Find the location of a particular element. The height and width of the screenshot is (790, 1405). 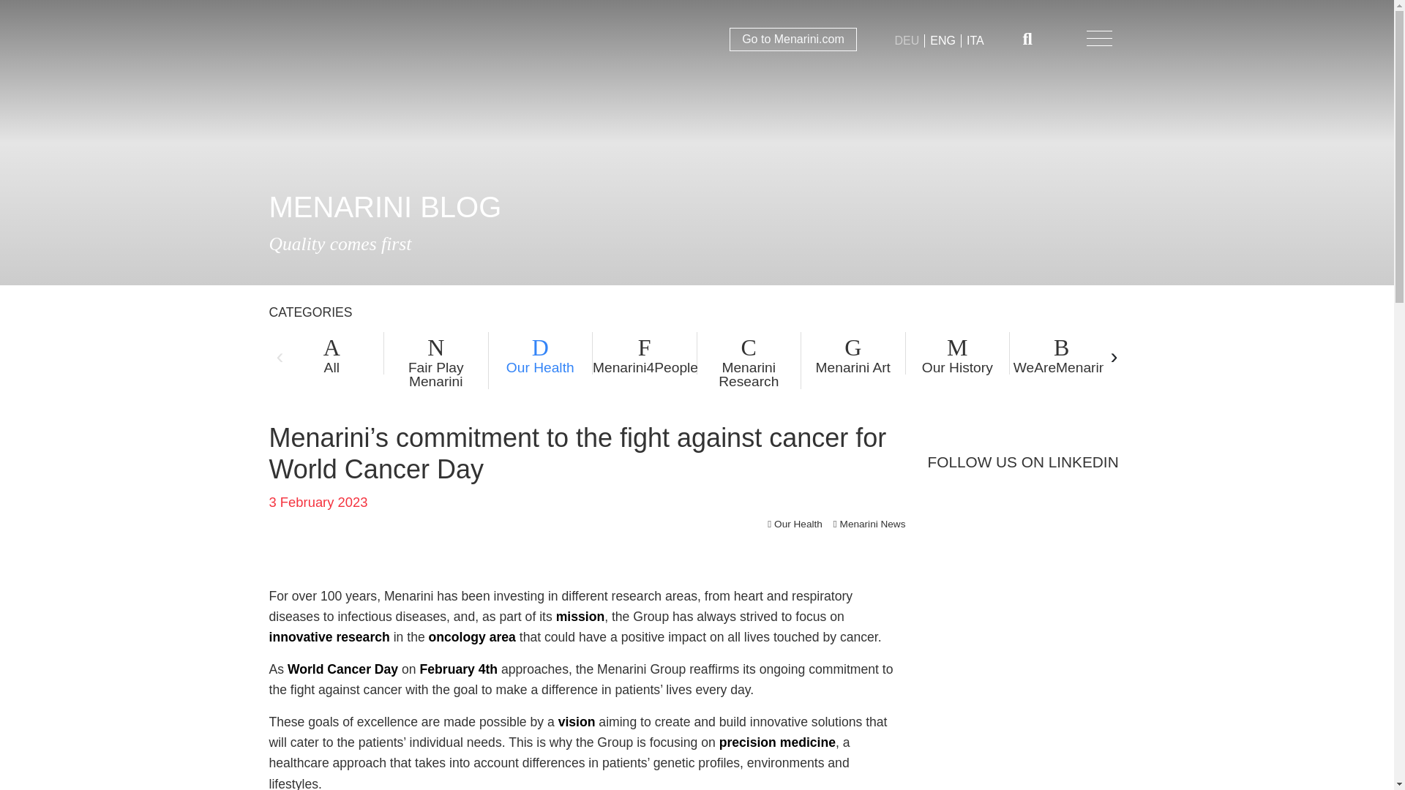

Our History is located at coordinates (958, 353).